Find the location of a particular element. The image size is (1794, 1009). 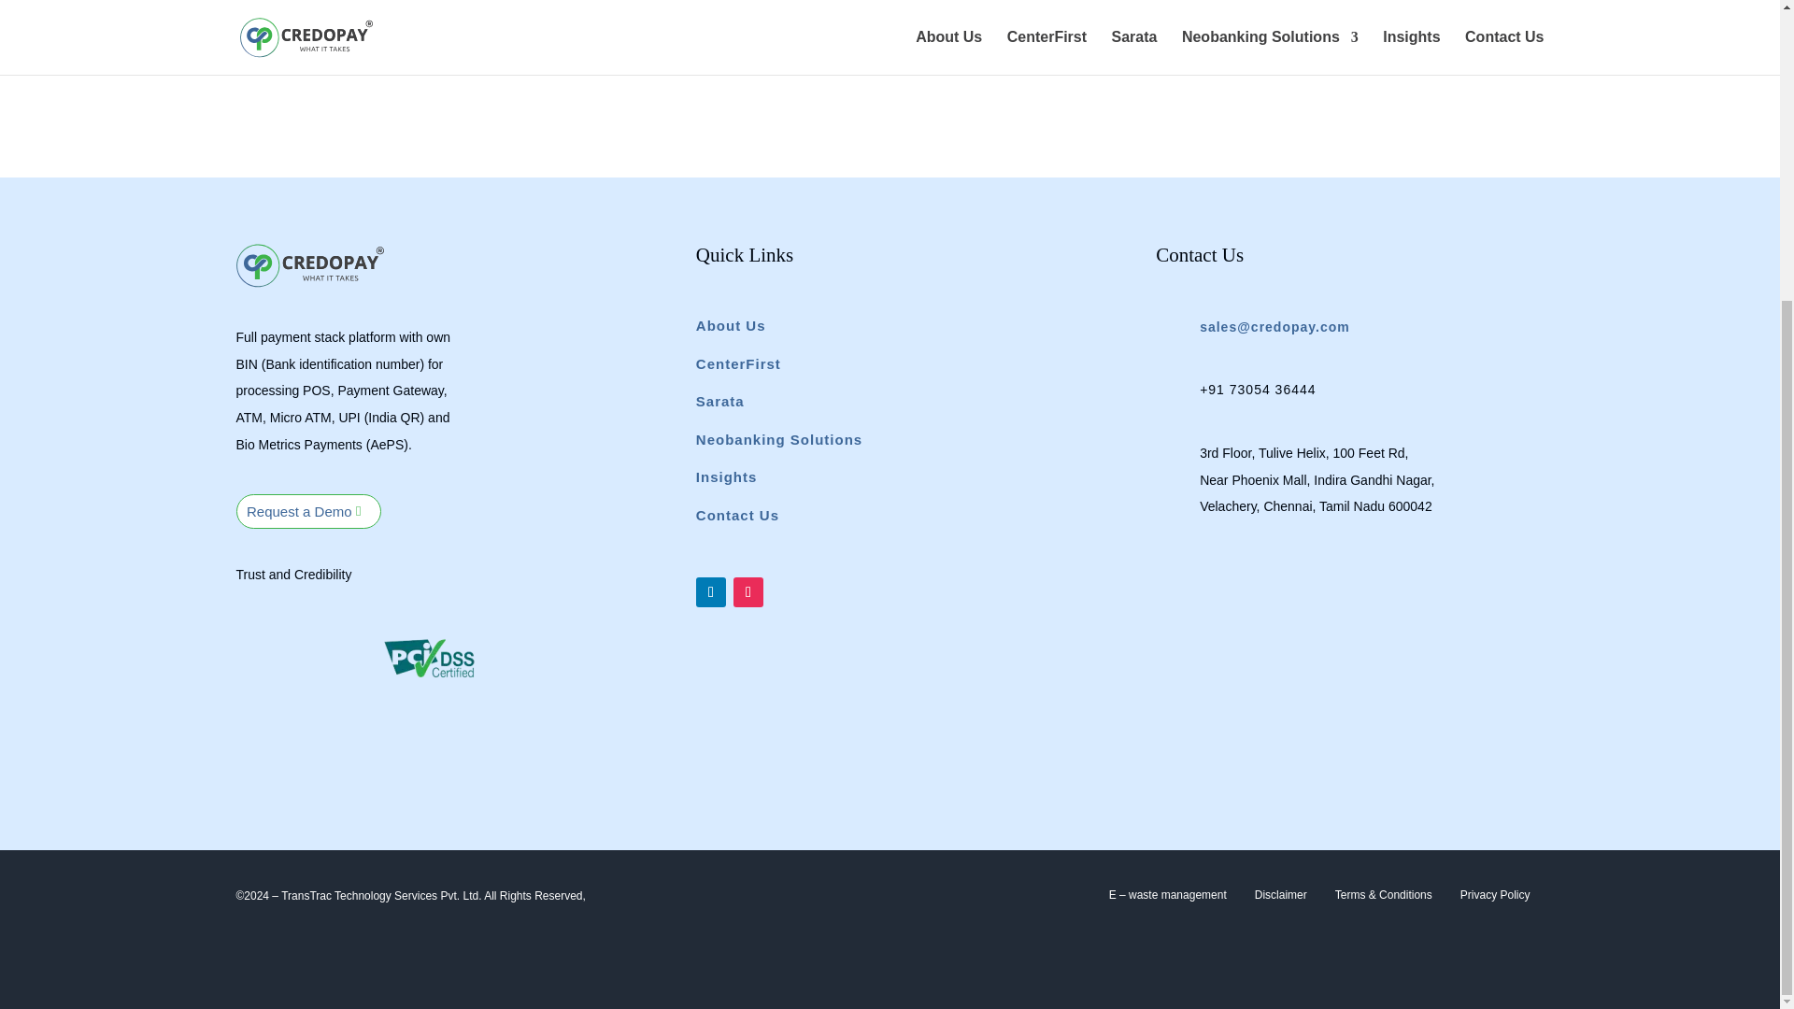

CenterFirst is located at coordinates (738, 363).